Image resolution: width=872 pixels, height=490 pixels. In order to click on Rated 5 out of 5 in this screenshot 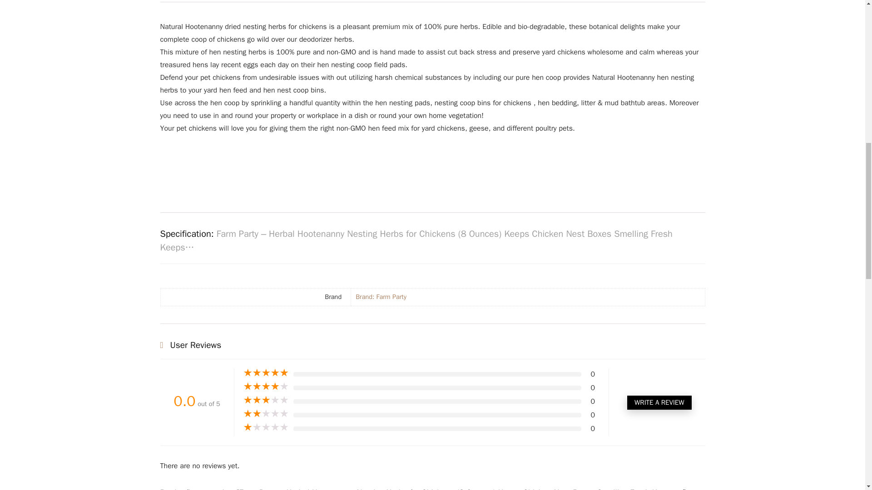, I will do `click(266, 373)`.